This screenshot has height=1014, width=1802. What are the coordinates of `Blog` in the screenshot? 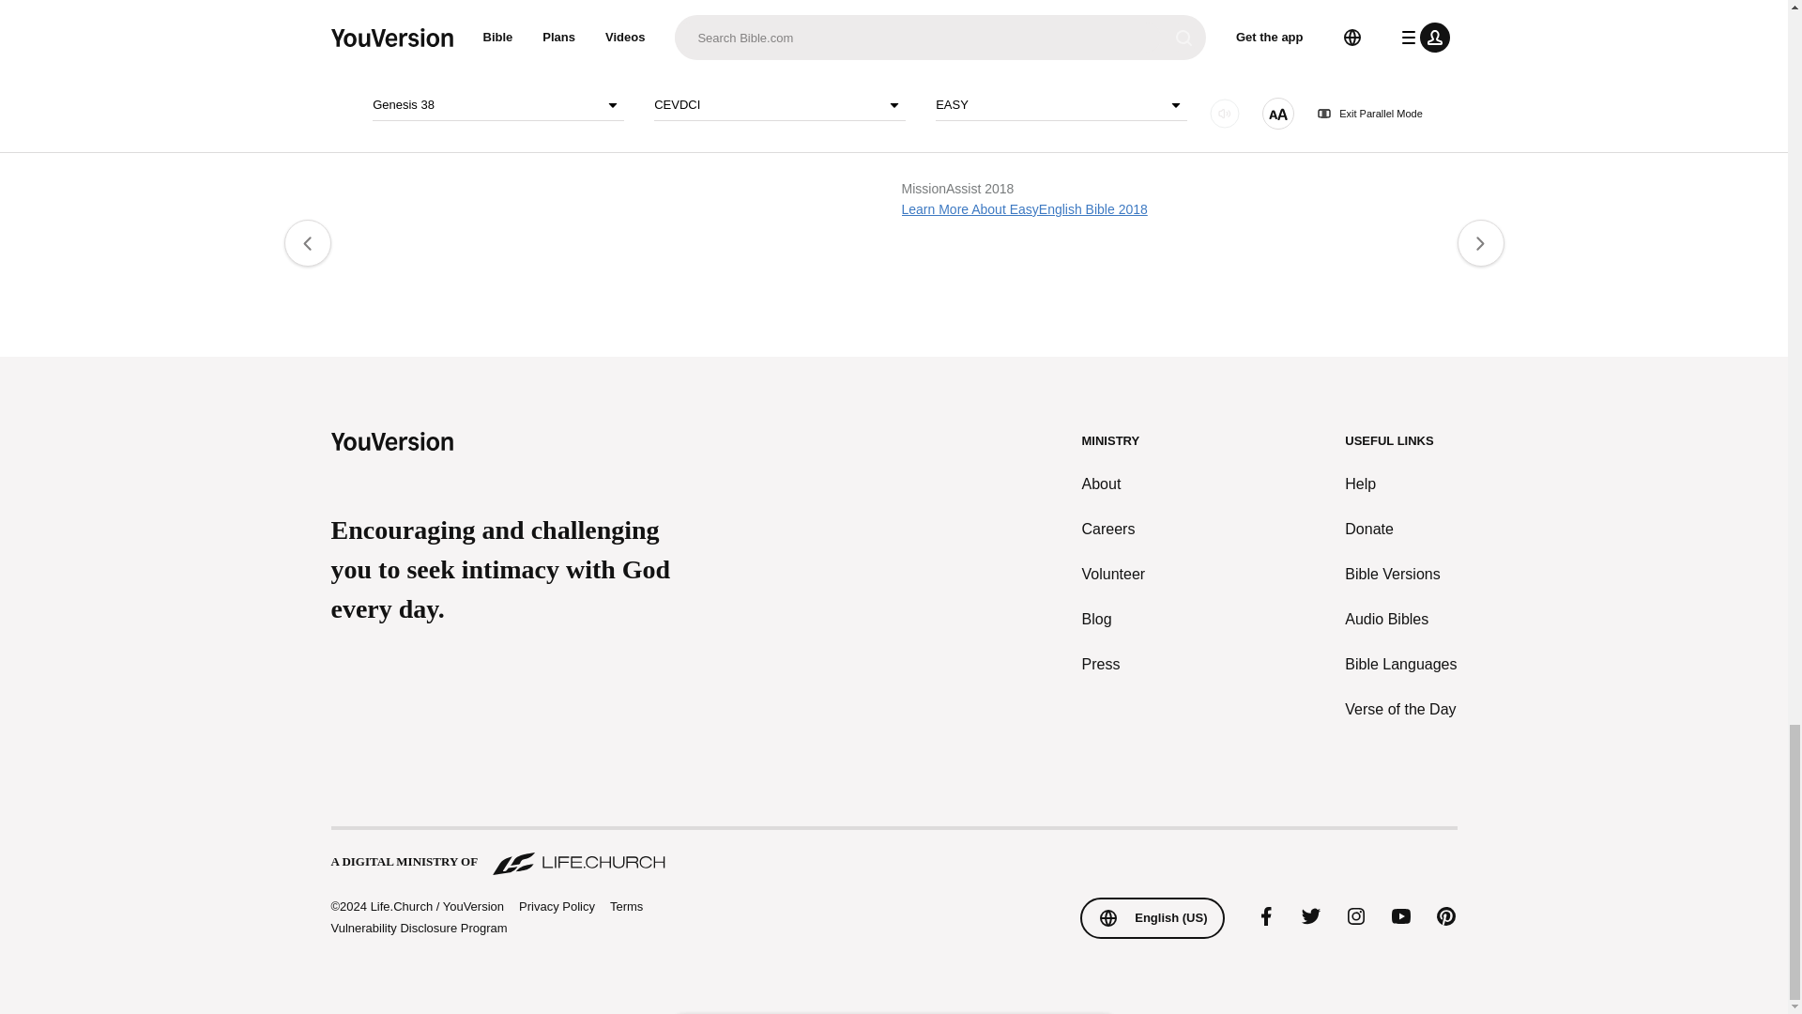 It's located at (1114, 620).